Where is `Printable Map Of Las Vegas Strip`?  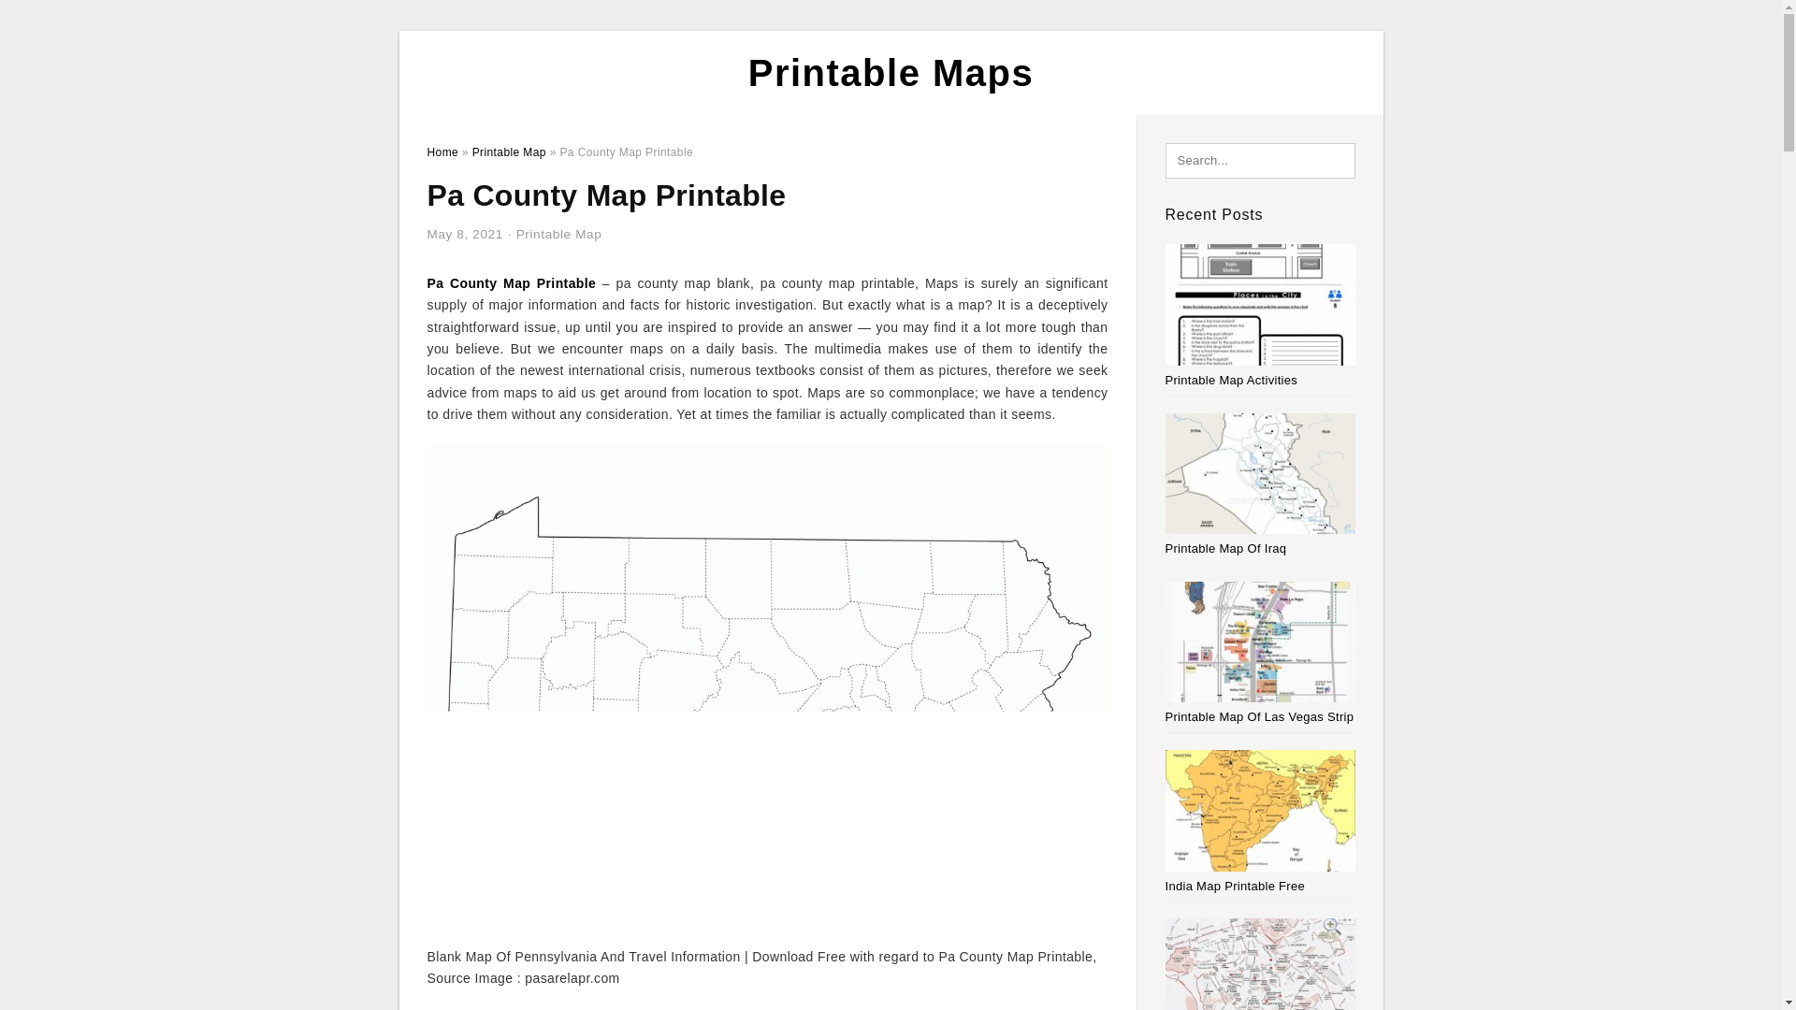
Printable Map Of Las Vegas Strip is located at coordinates (1259, 716).